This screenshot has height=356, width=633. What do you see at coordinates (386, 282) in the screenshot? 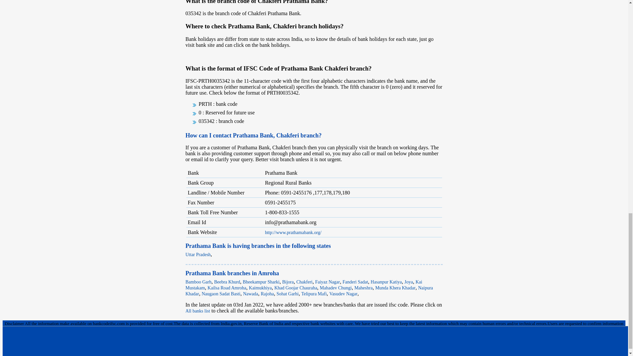
I see `Hasanpur Katiya` at bounding box center [386, 282].